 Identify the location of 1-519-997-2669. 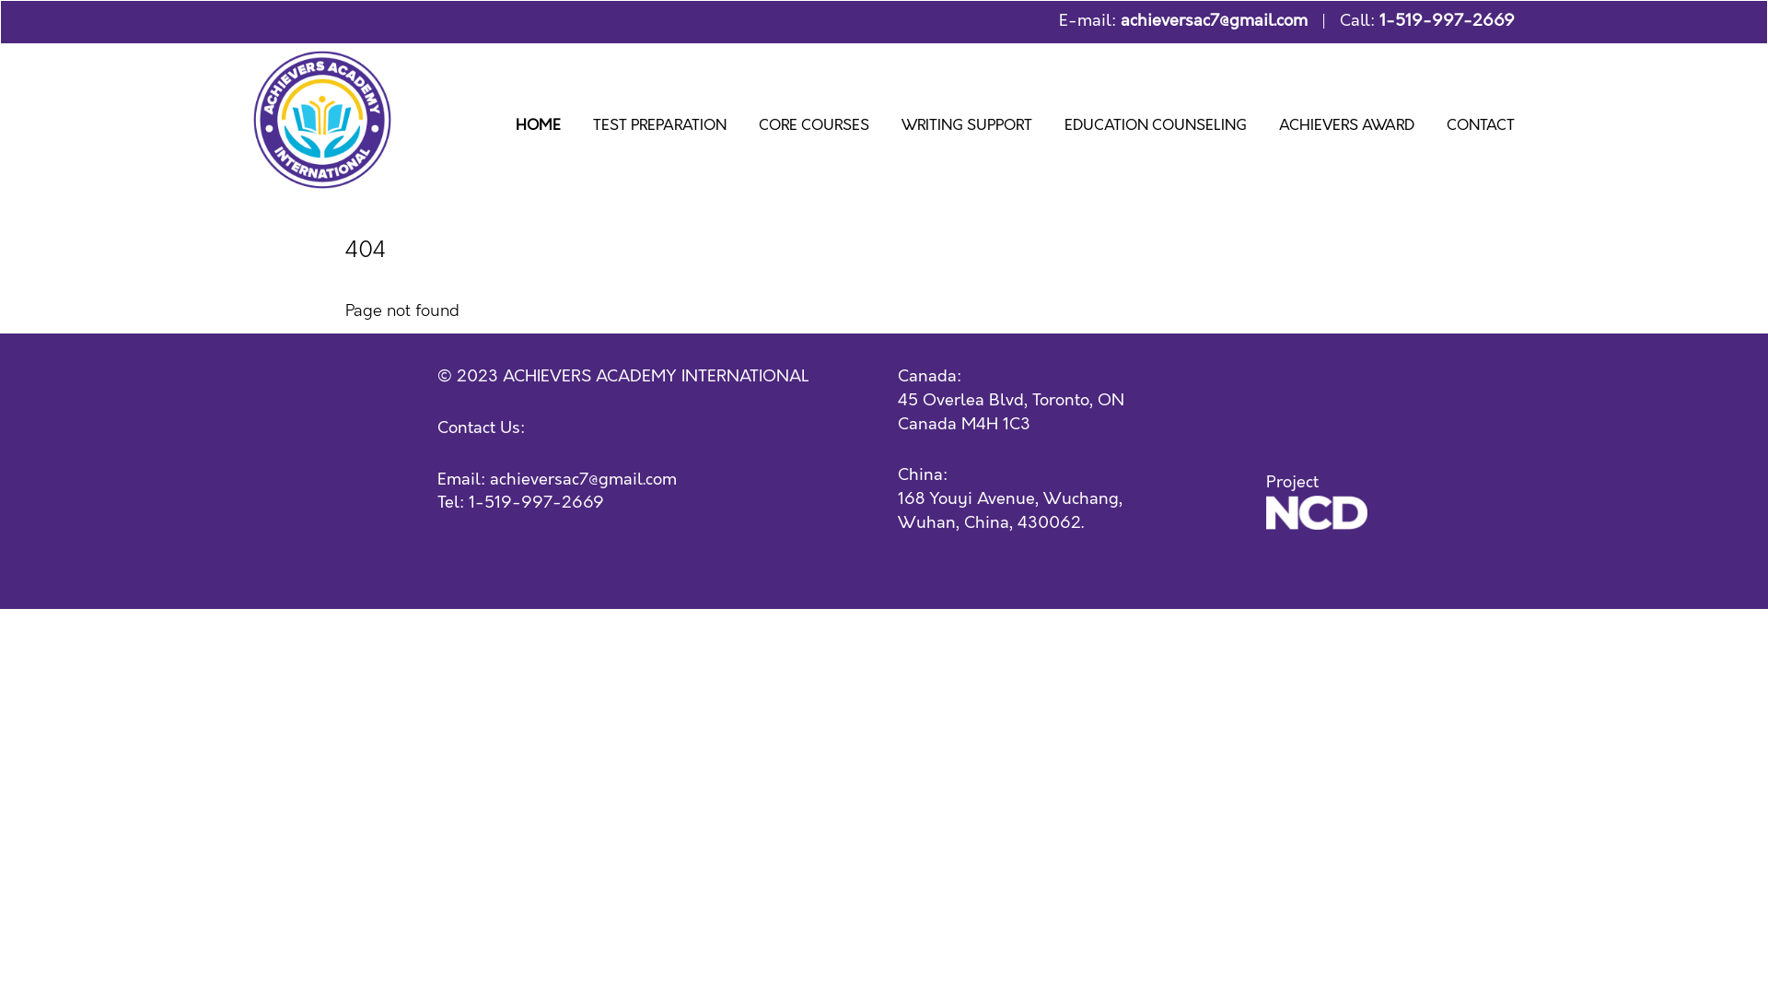
(1448, 21).